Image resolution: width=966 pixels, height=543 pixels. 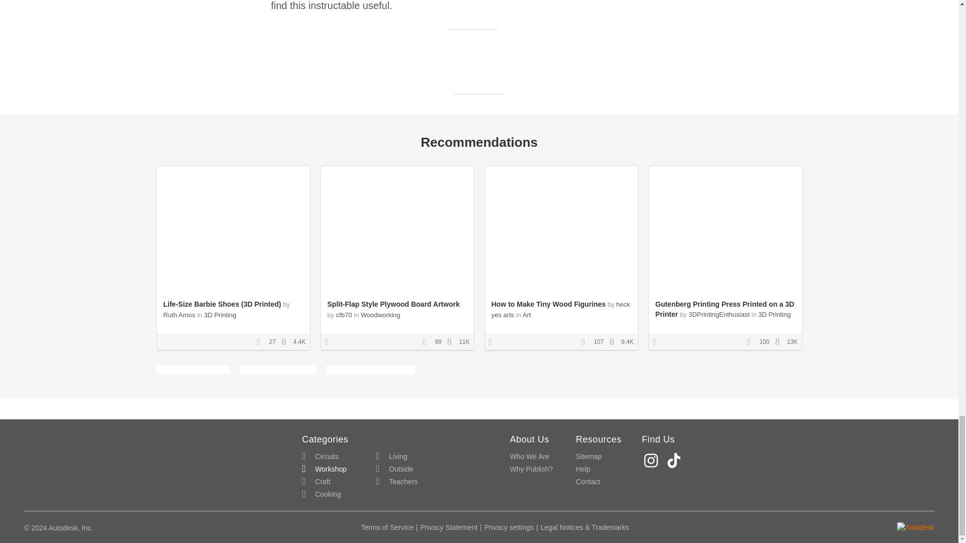 I want to click on How to Make Tiny Wood Figurines, so click(x=548, y=304).